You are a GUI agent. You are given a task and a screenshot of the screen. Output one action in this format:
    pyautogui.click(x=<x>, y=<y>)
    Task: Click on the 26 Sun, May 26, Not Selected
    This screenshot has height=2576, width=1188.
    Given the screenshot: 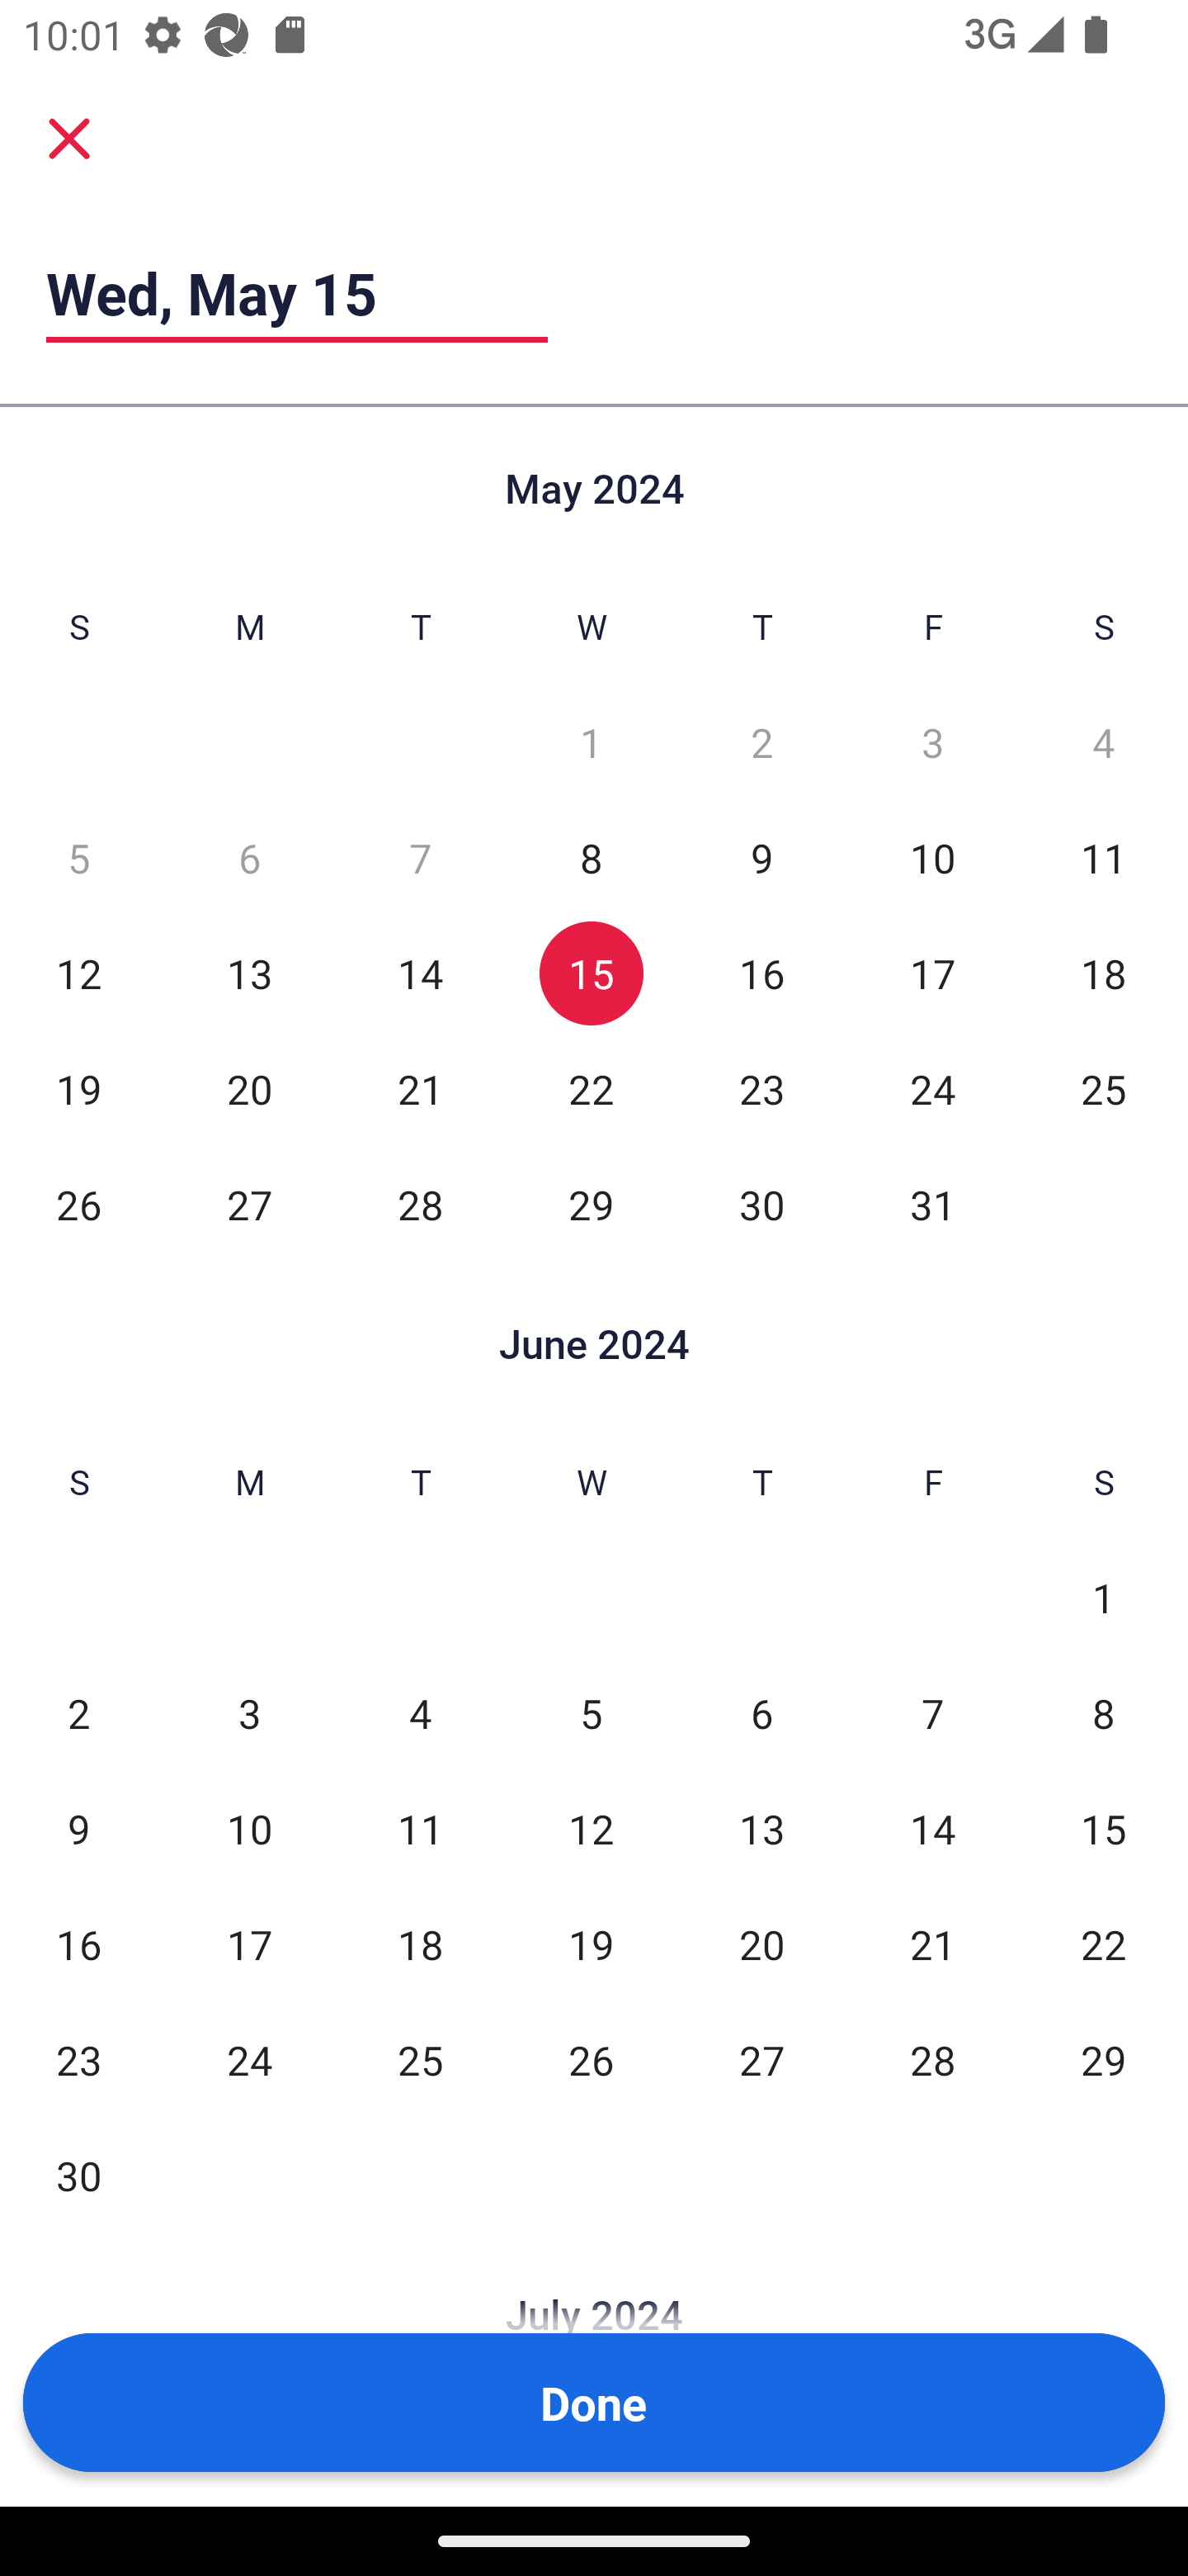 What is the action you would take?
    pyautogui.click(x=78, y=1204)
    